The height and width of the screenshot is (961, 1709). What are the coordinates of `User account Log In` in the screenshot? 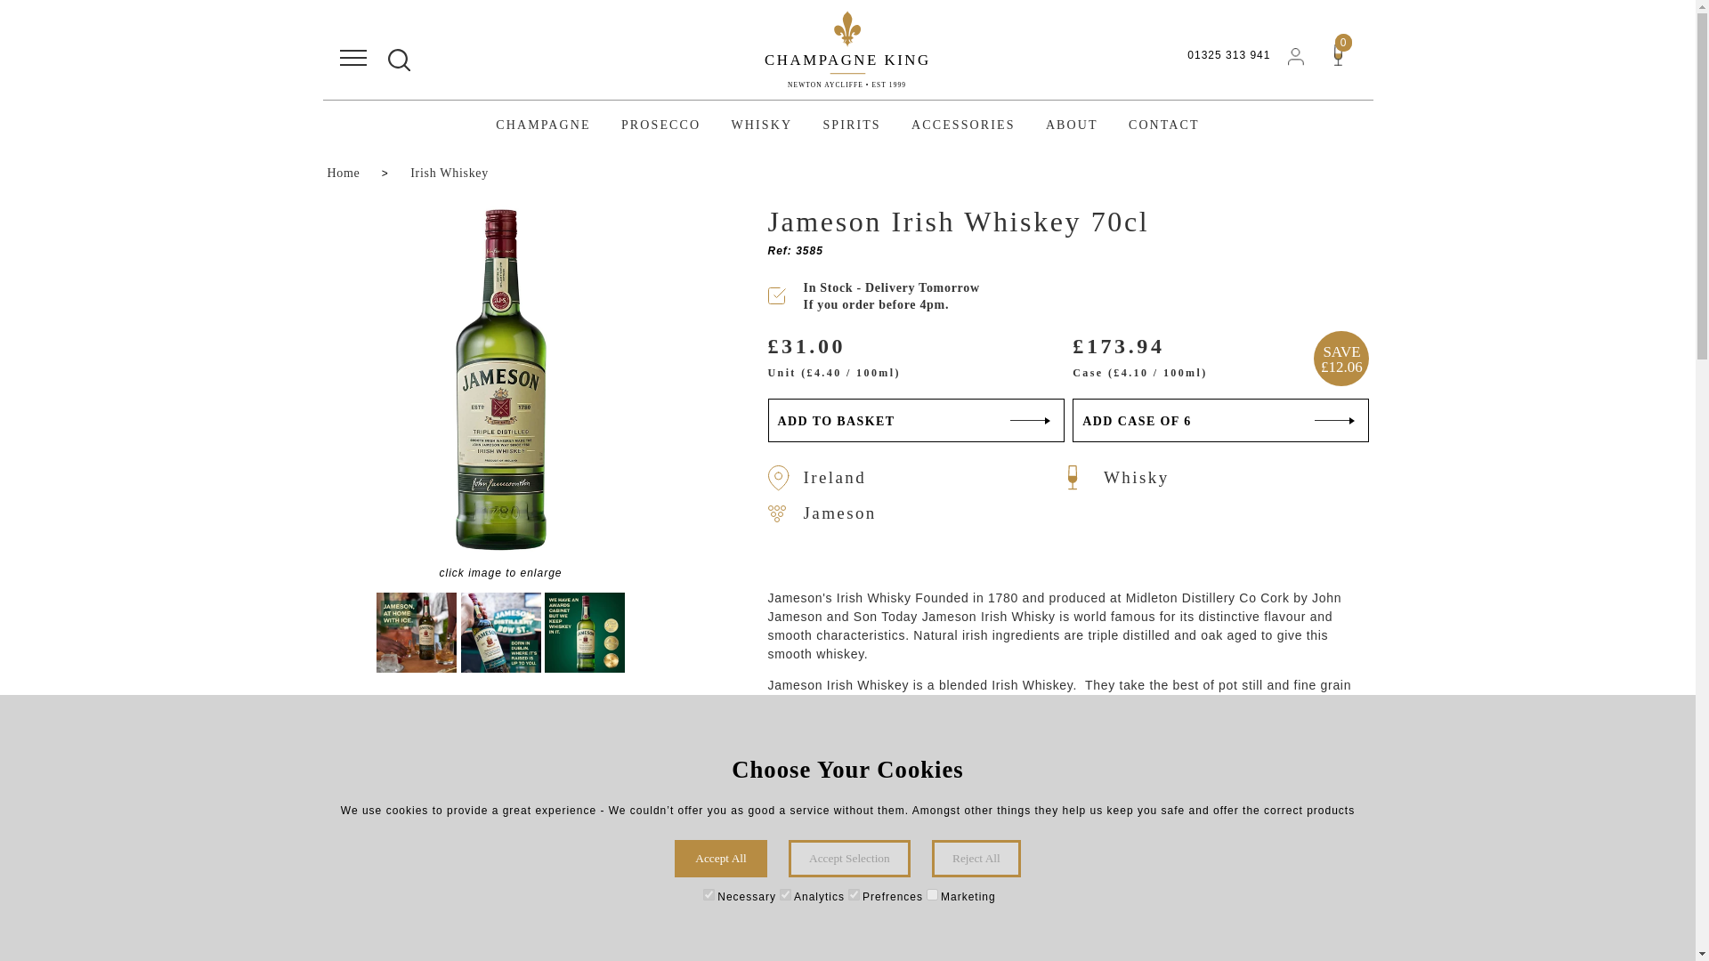 It's located at (1296, 55).